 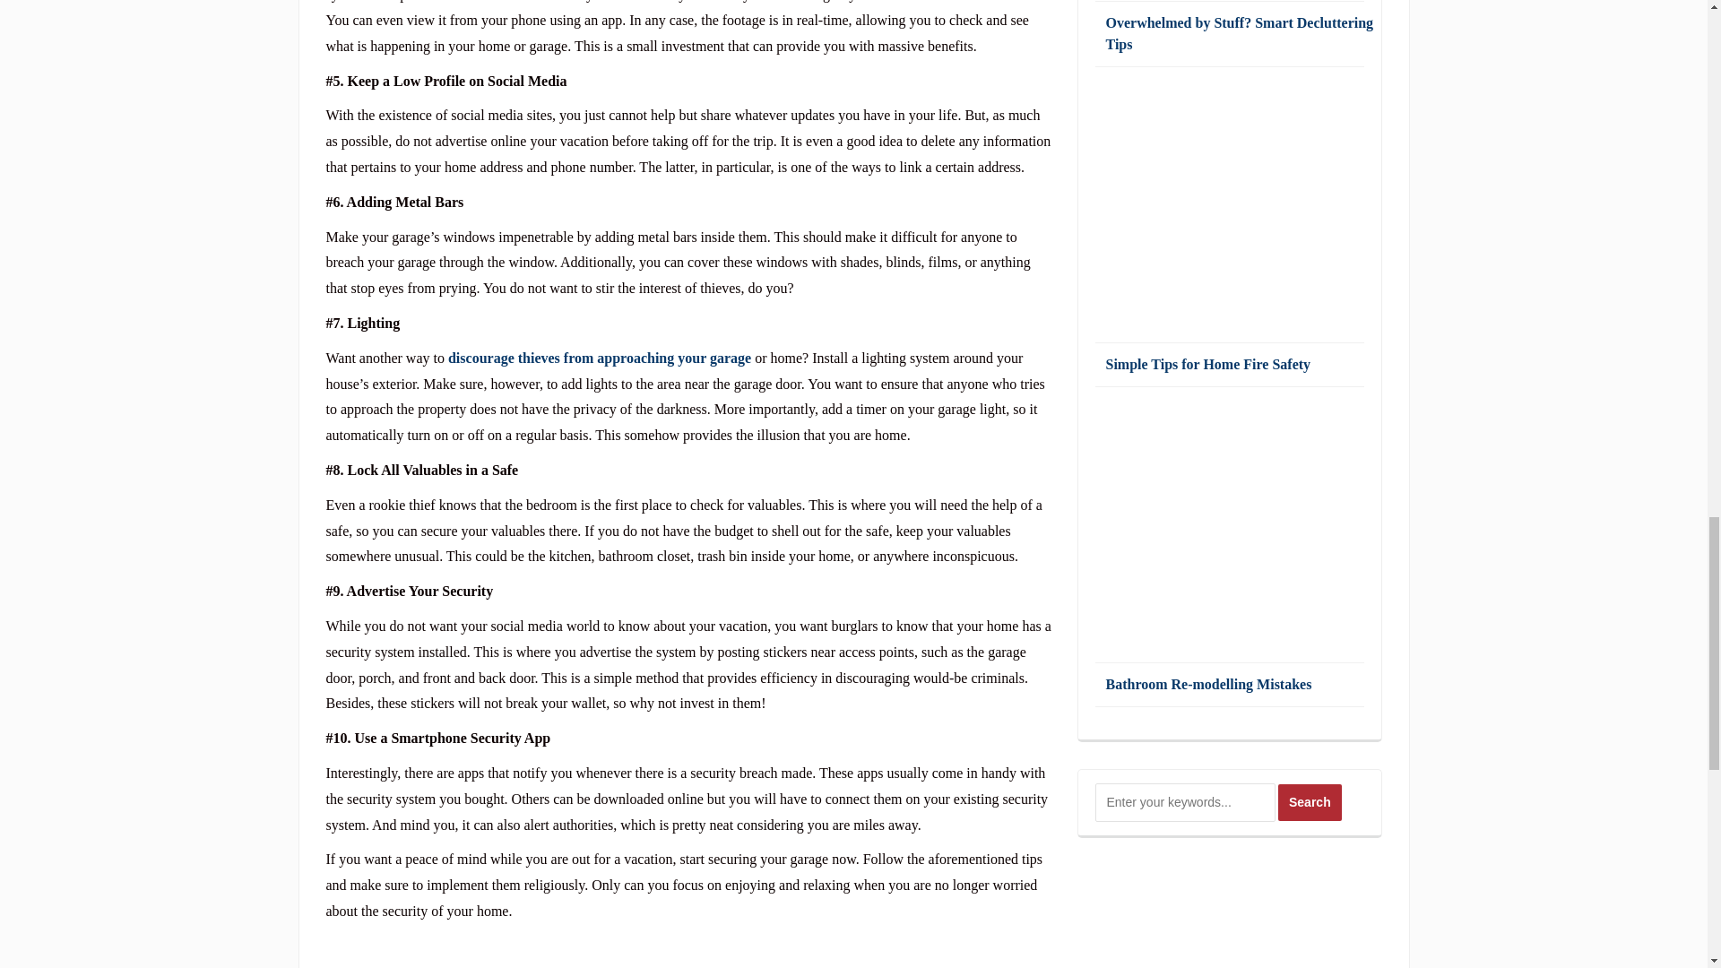 I want to click on Search, so click(x=1310, y=801).